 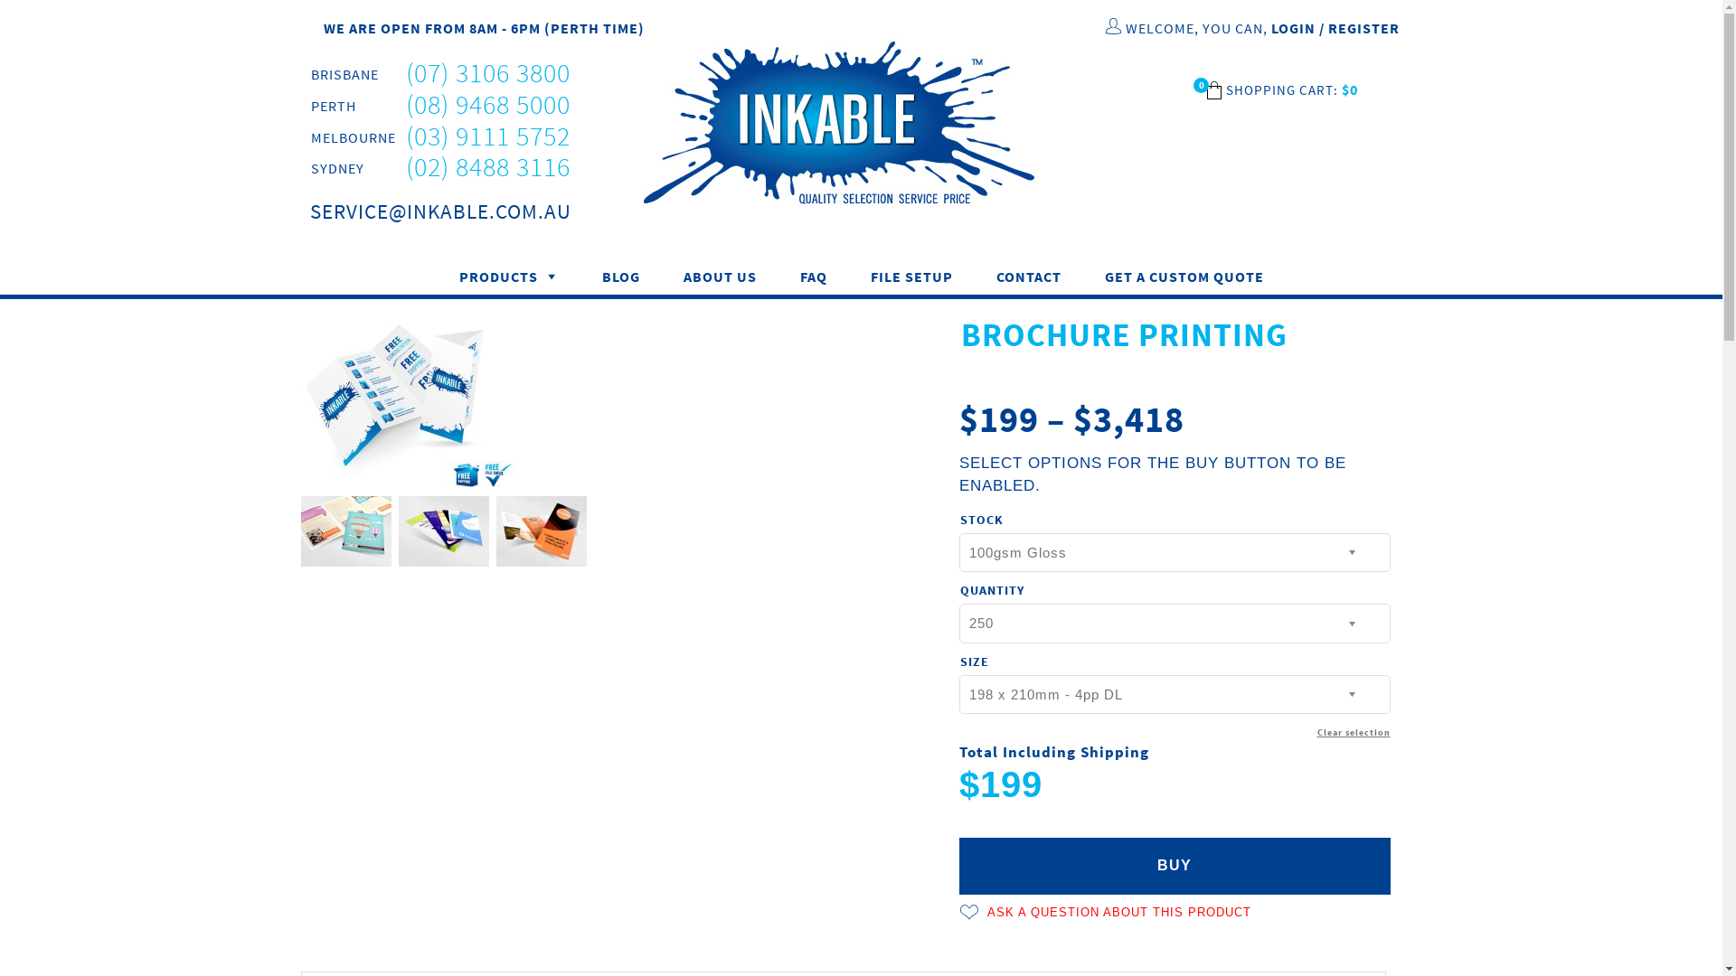 I want to click on FILE SETUP, so click(x=911, y=277).